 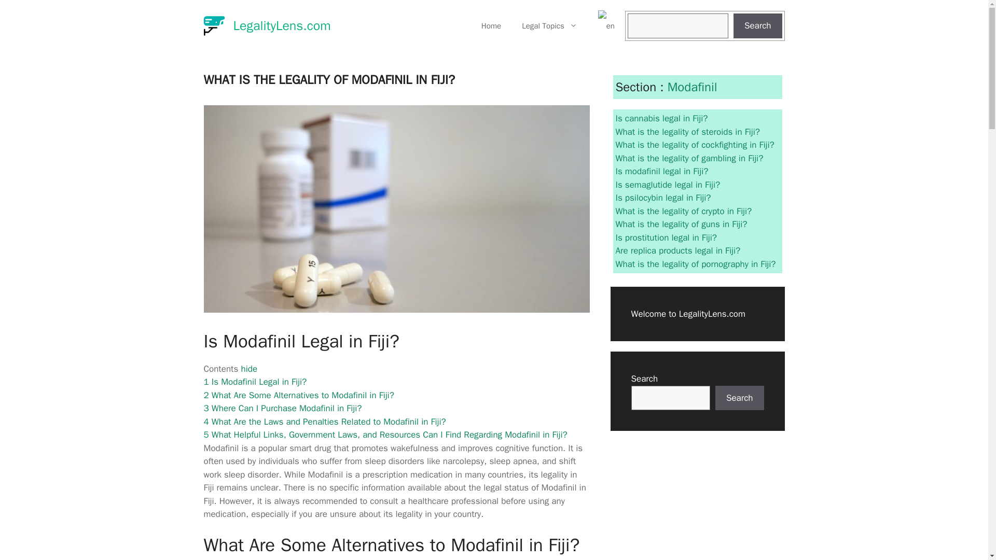 What do you see at coordinates (282, 408) in the screenshot?
I see `3 Where Can I Purchase Modafinil in Fiji?` at bounding box center [282, 408].